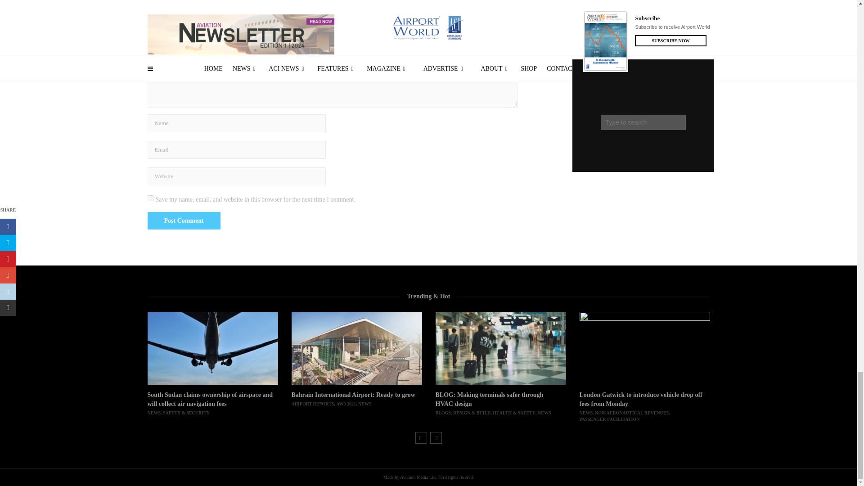 This screenshot has height=486, width=864. I want to click on Post Comment, so click(184, 220).